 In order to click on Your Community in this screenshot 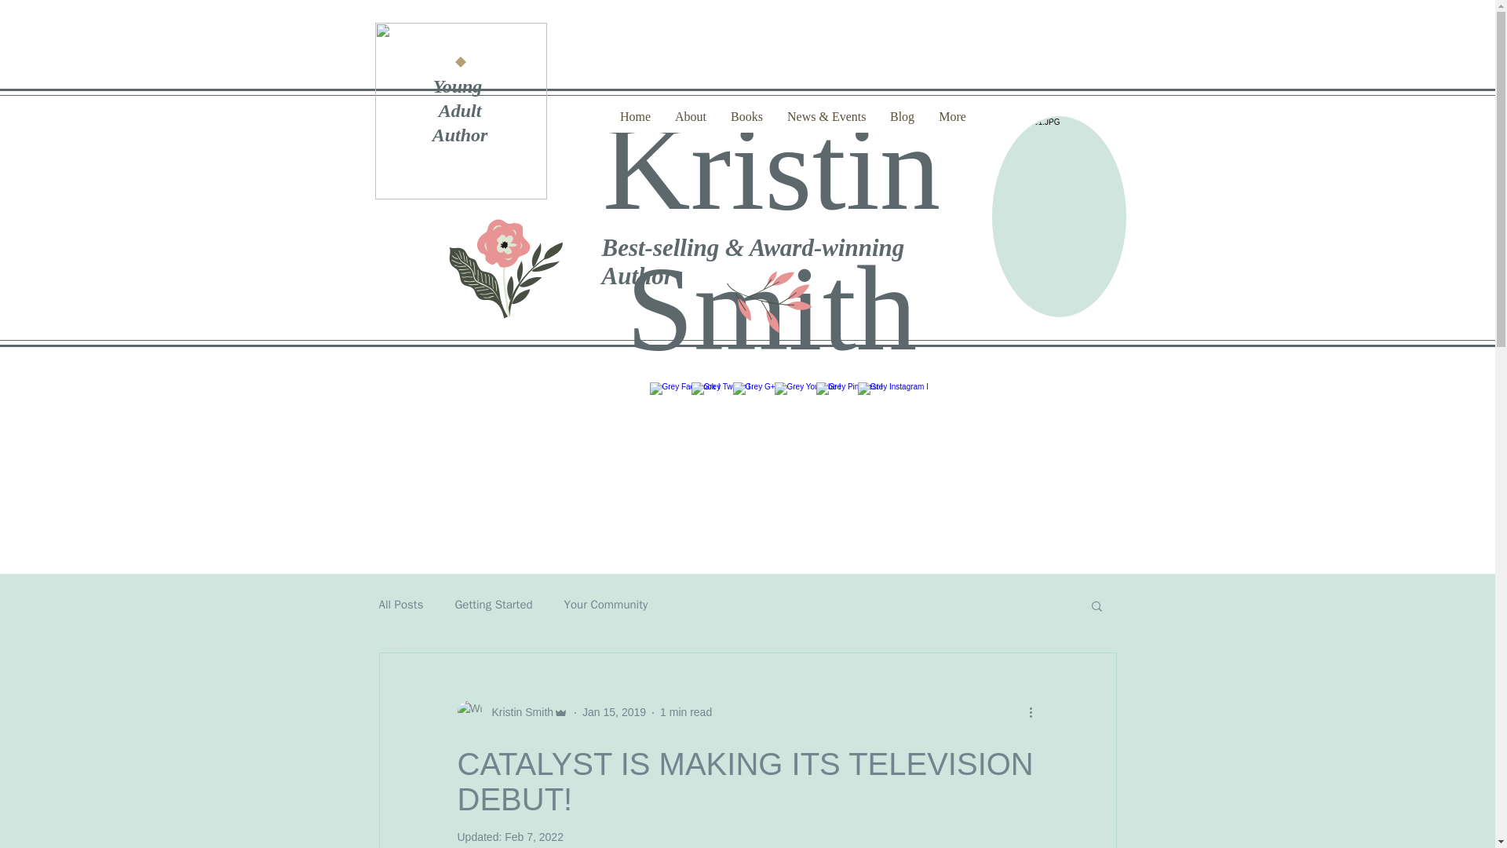, I will do `click(606, 605)`.